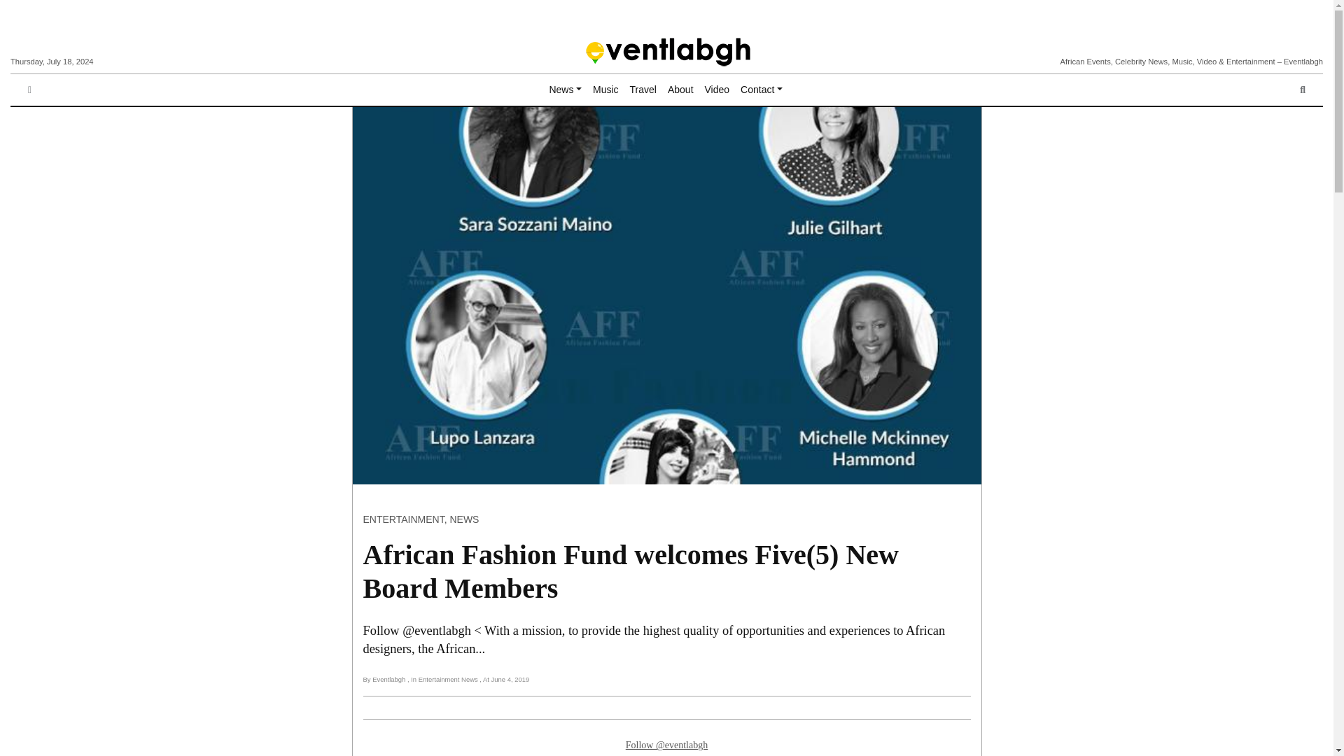  I want to click on Contact, so click(762, 90).